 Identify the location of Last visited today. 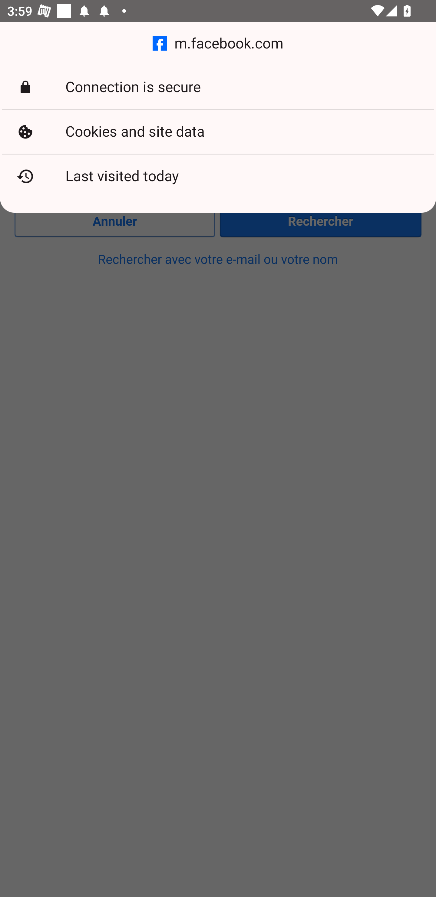
(218, 176).